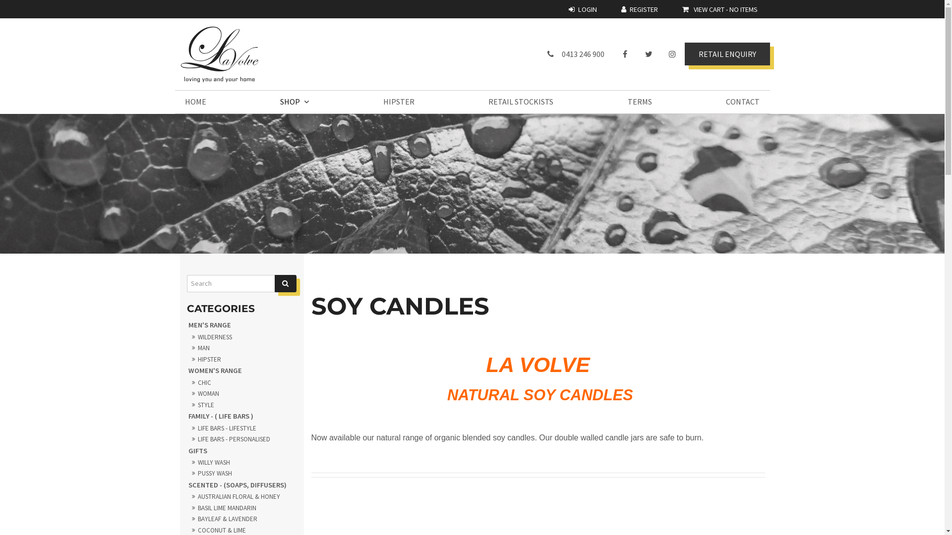 Image resolution: width=952 pixels, height=535 pixels. I want to click on VIEW CART - NO ITEMS, so click(720, 9).